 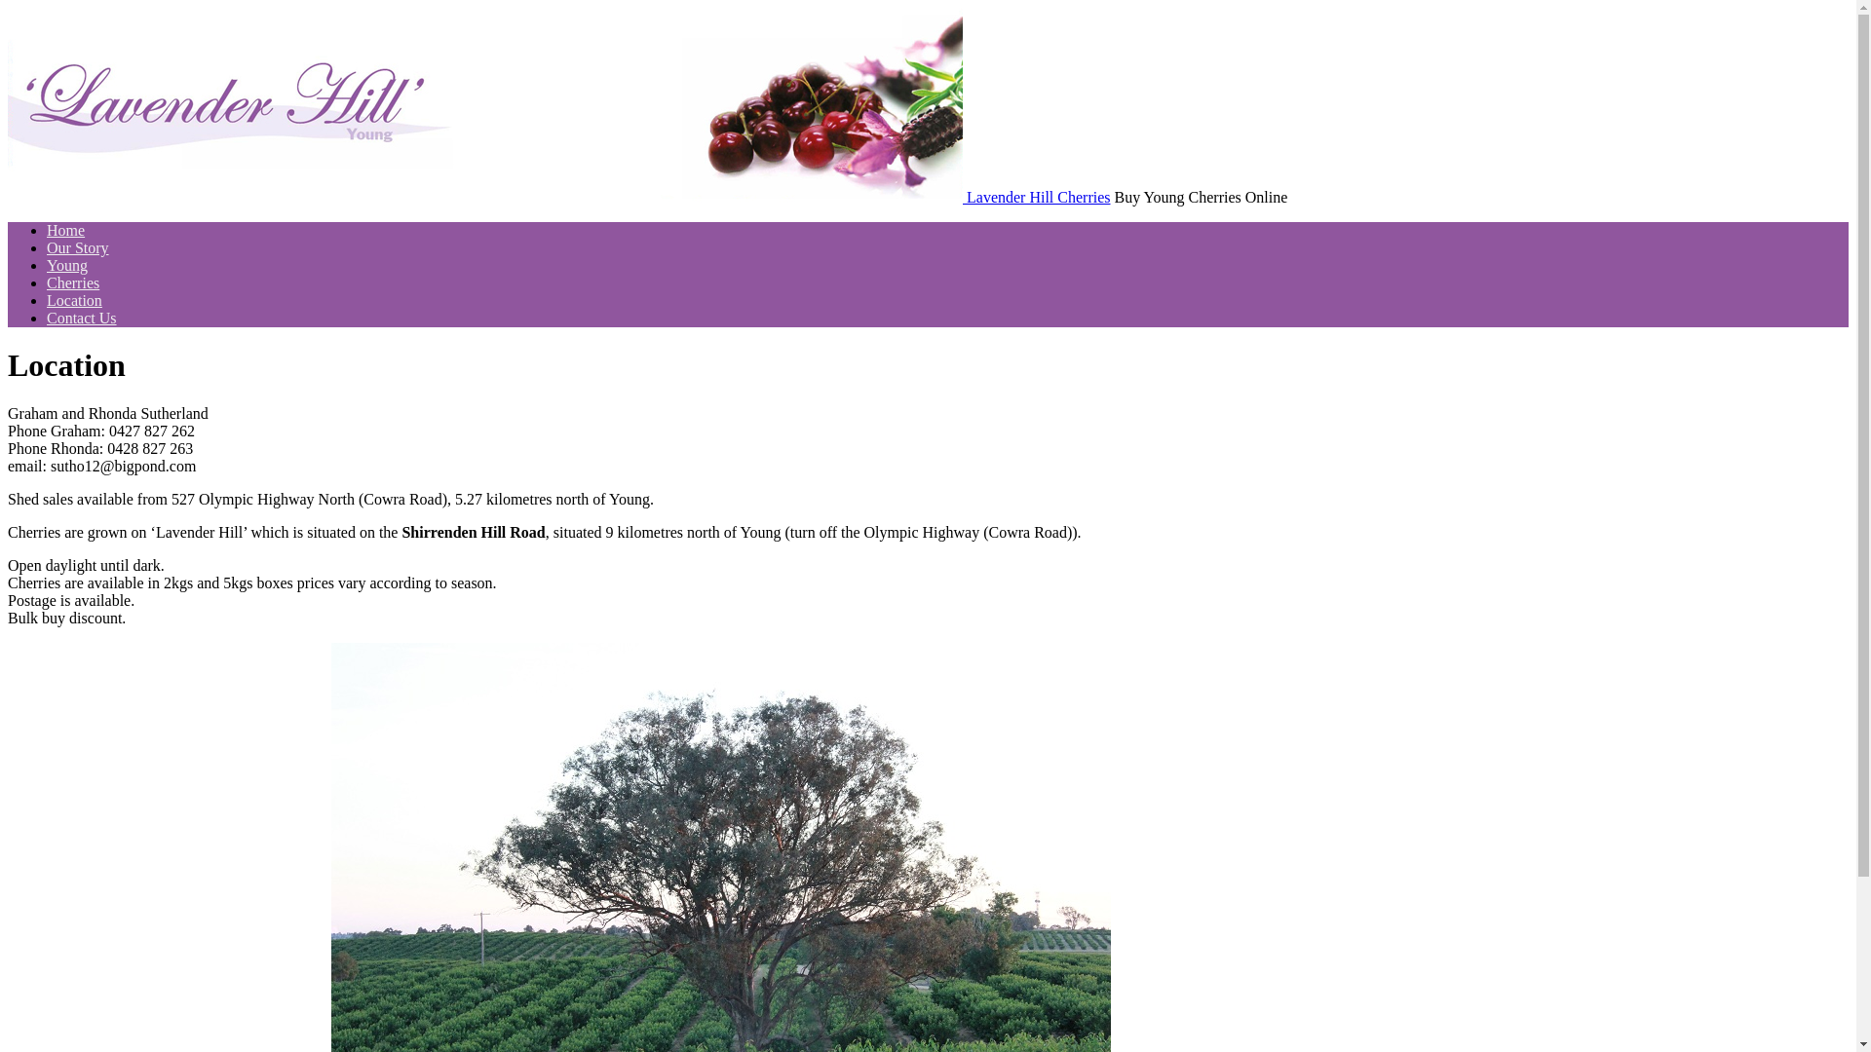 I want to click on Buy Young Cherries Online, so click(x=487, y=197).